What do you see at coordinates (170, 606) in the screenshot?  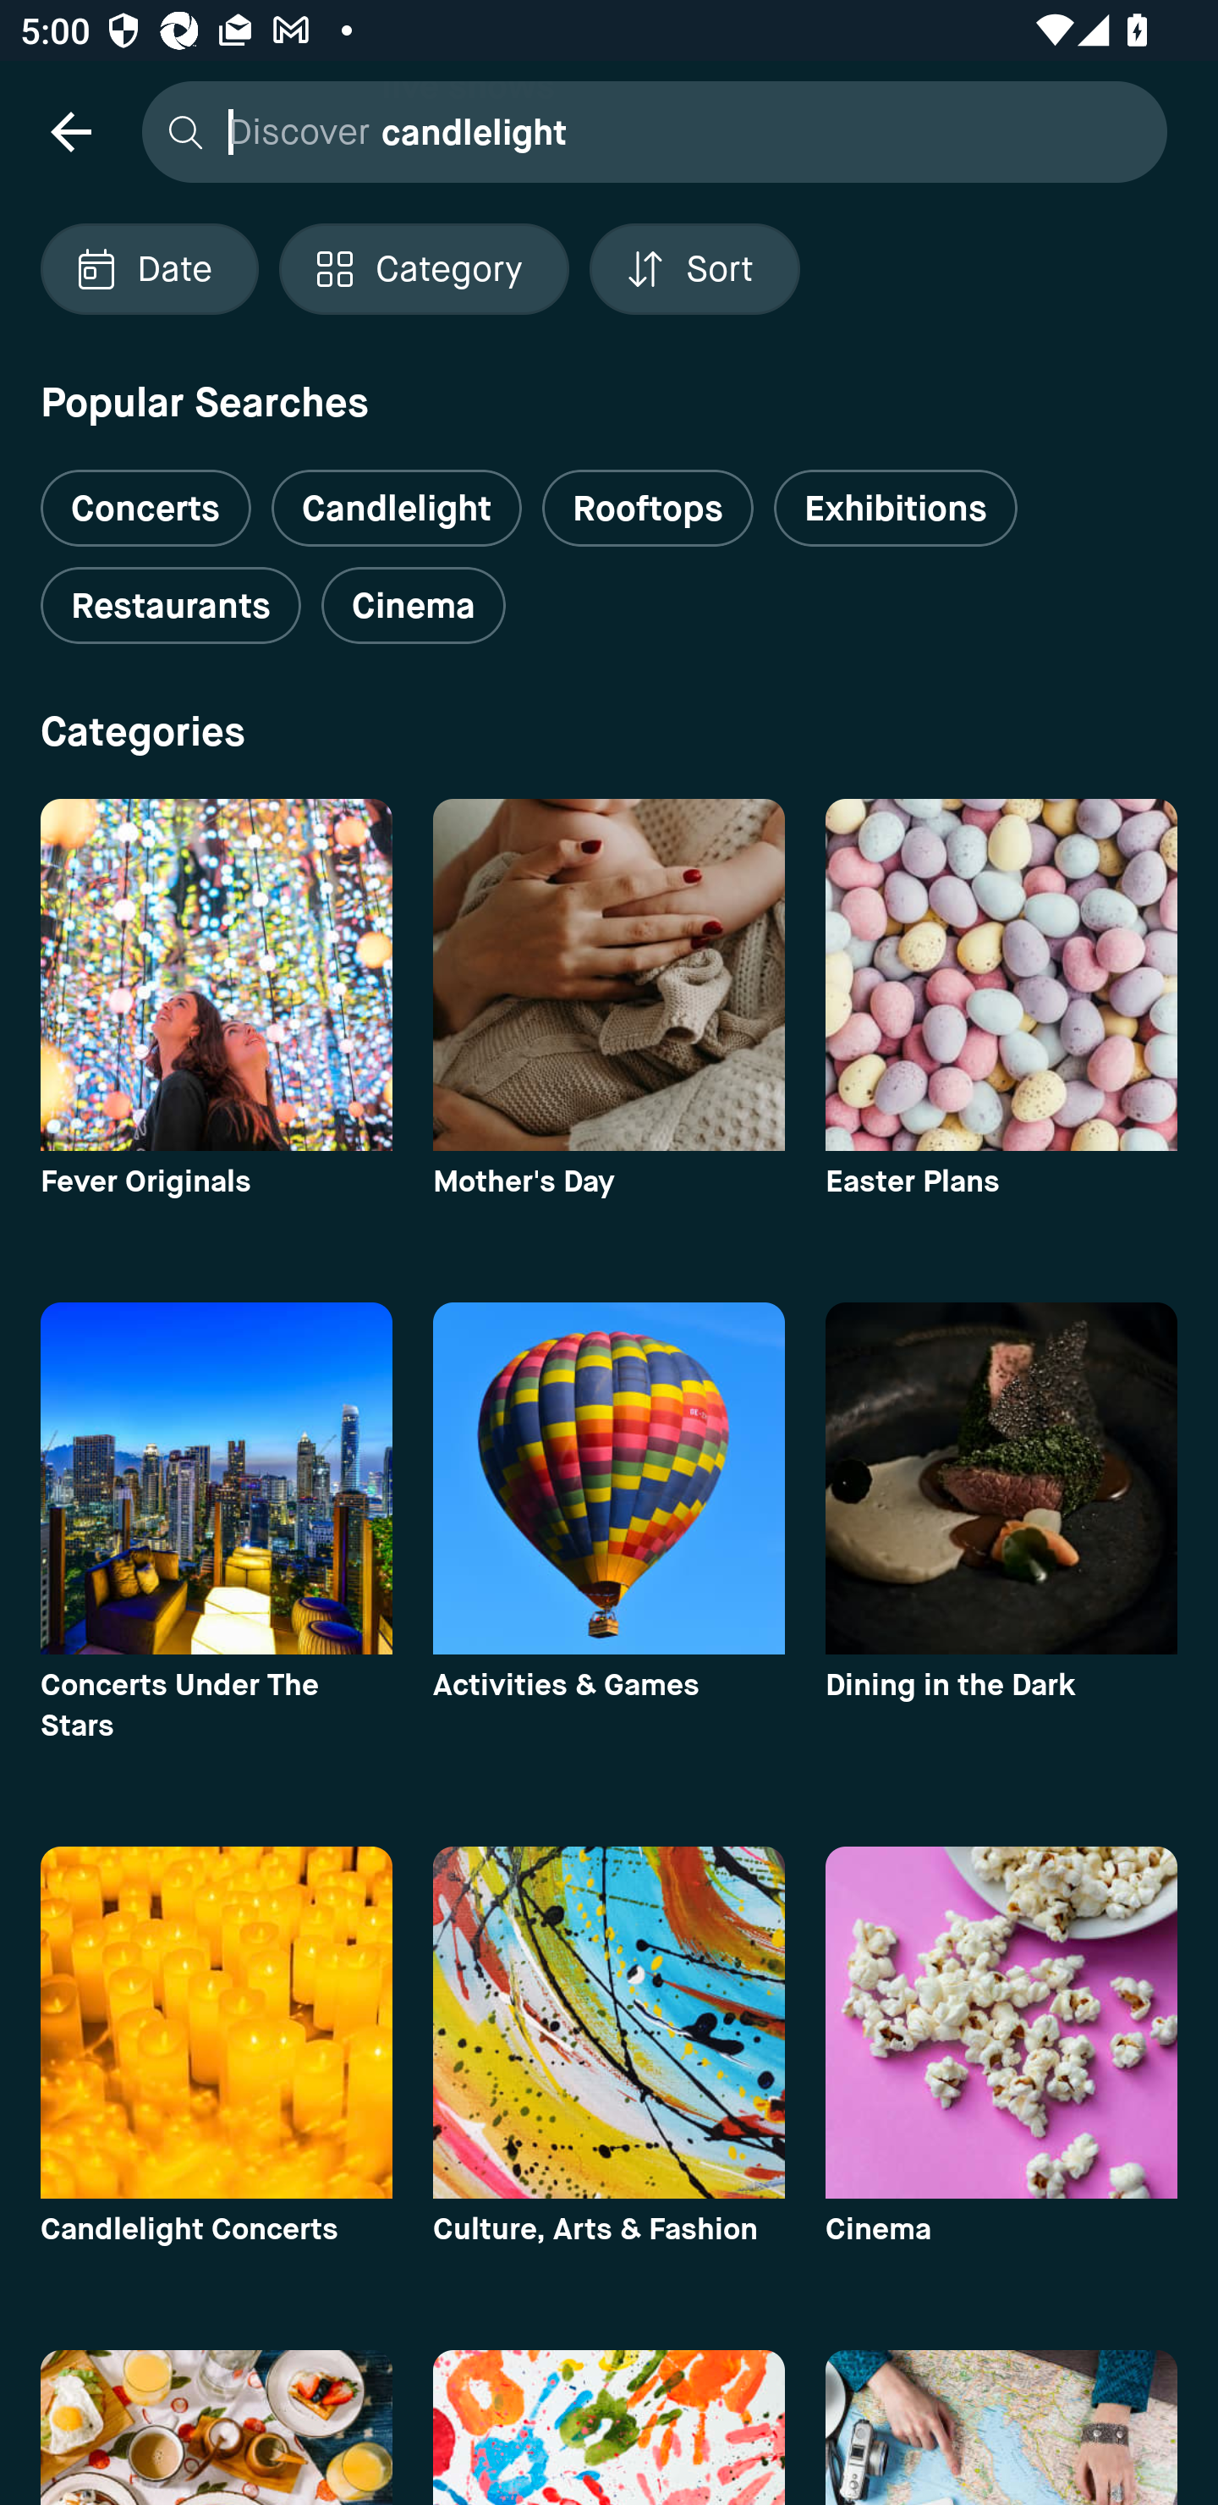 I see `Restaurants` at bounding box center [170, 606].